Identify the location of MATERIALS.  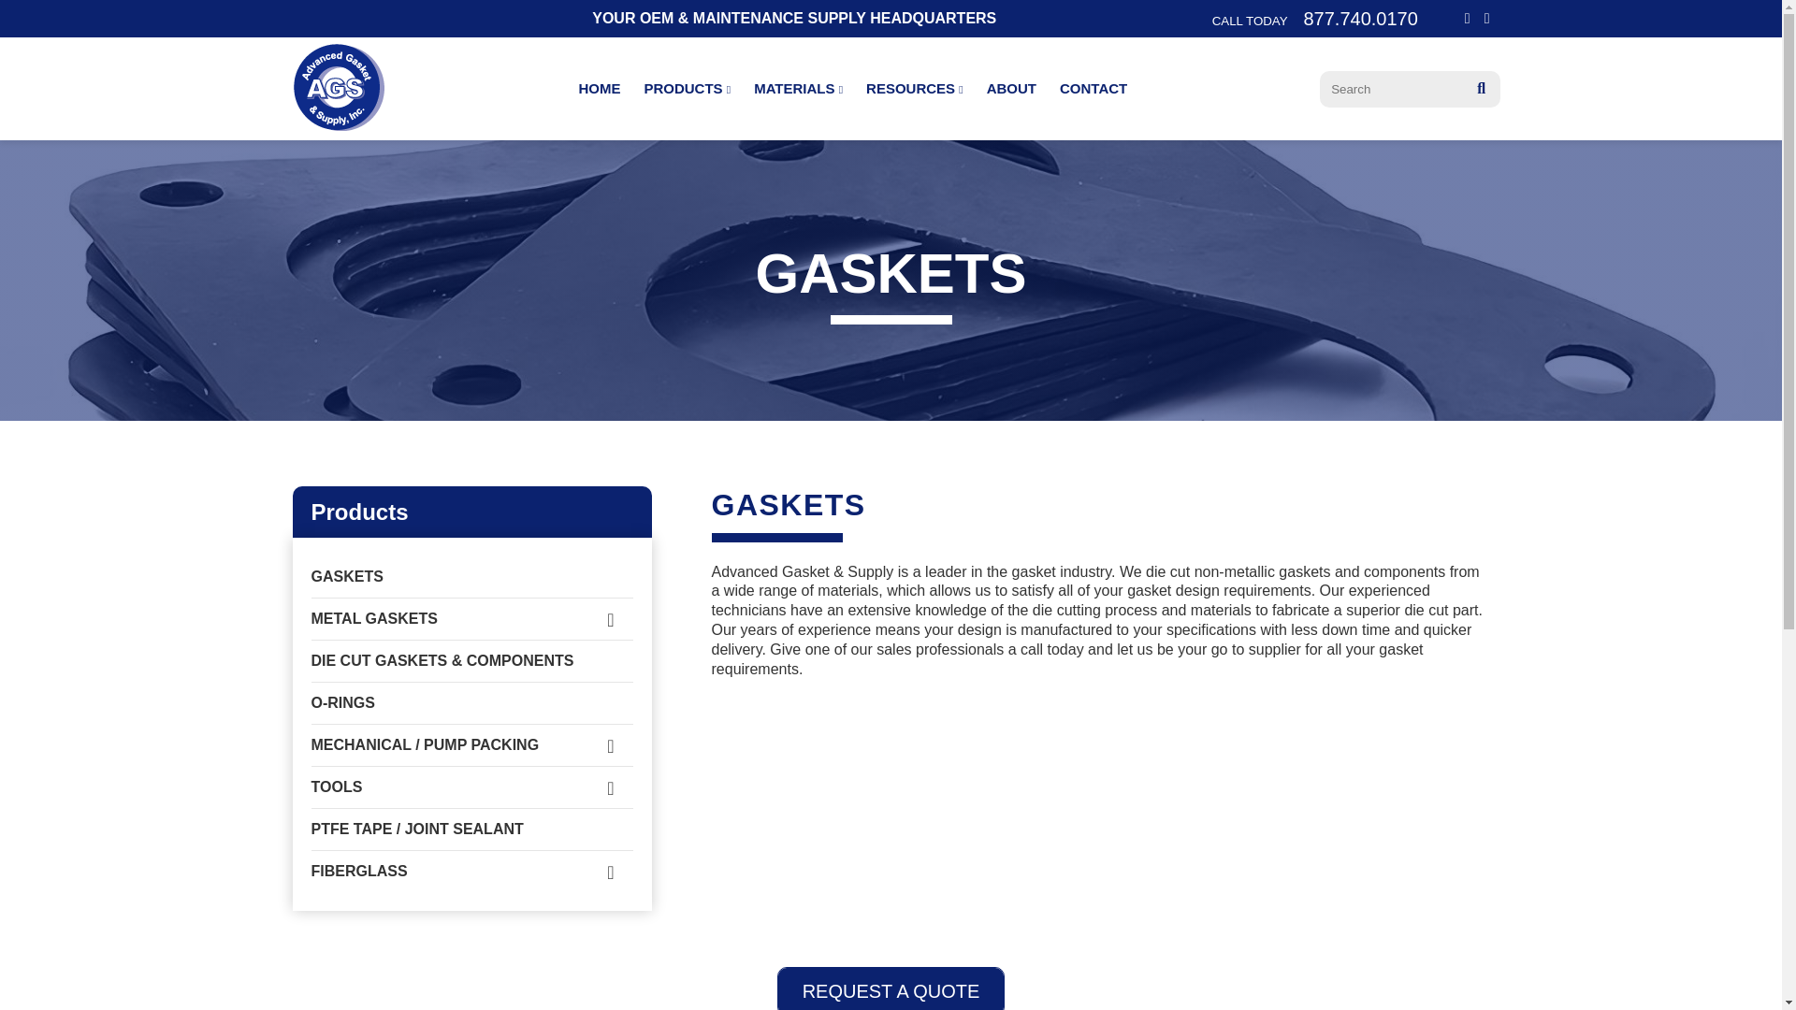
(798, 88).